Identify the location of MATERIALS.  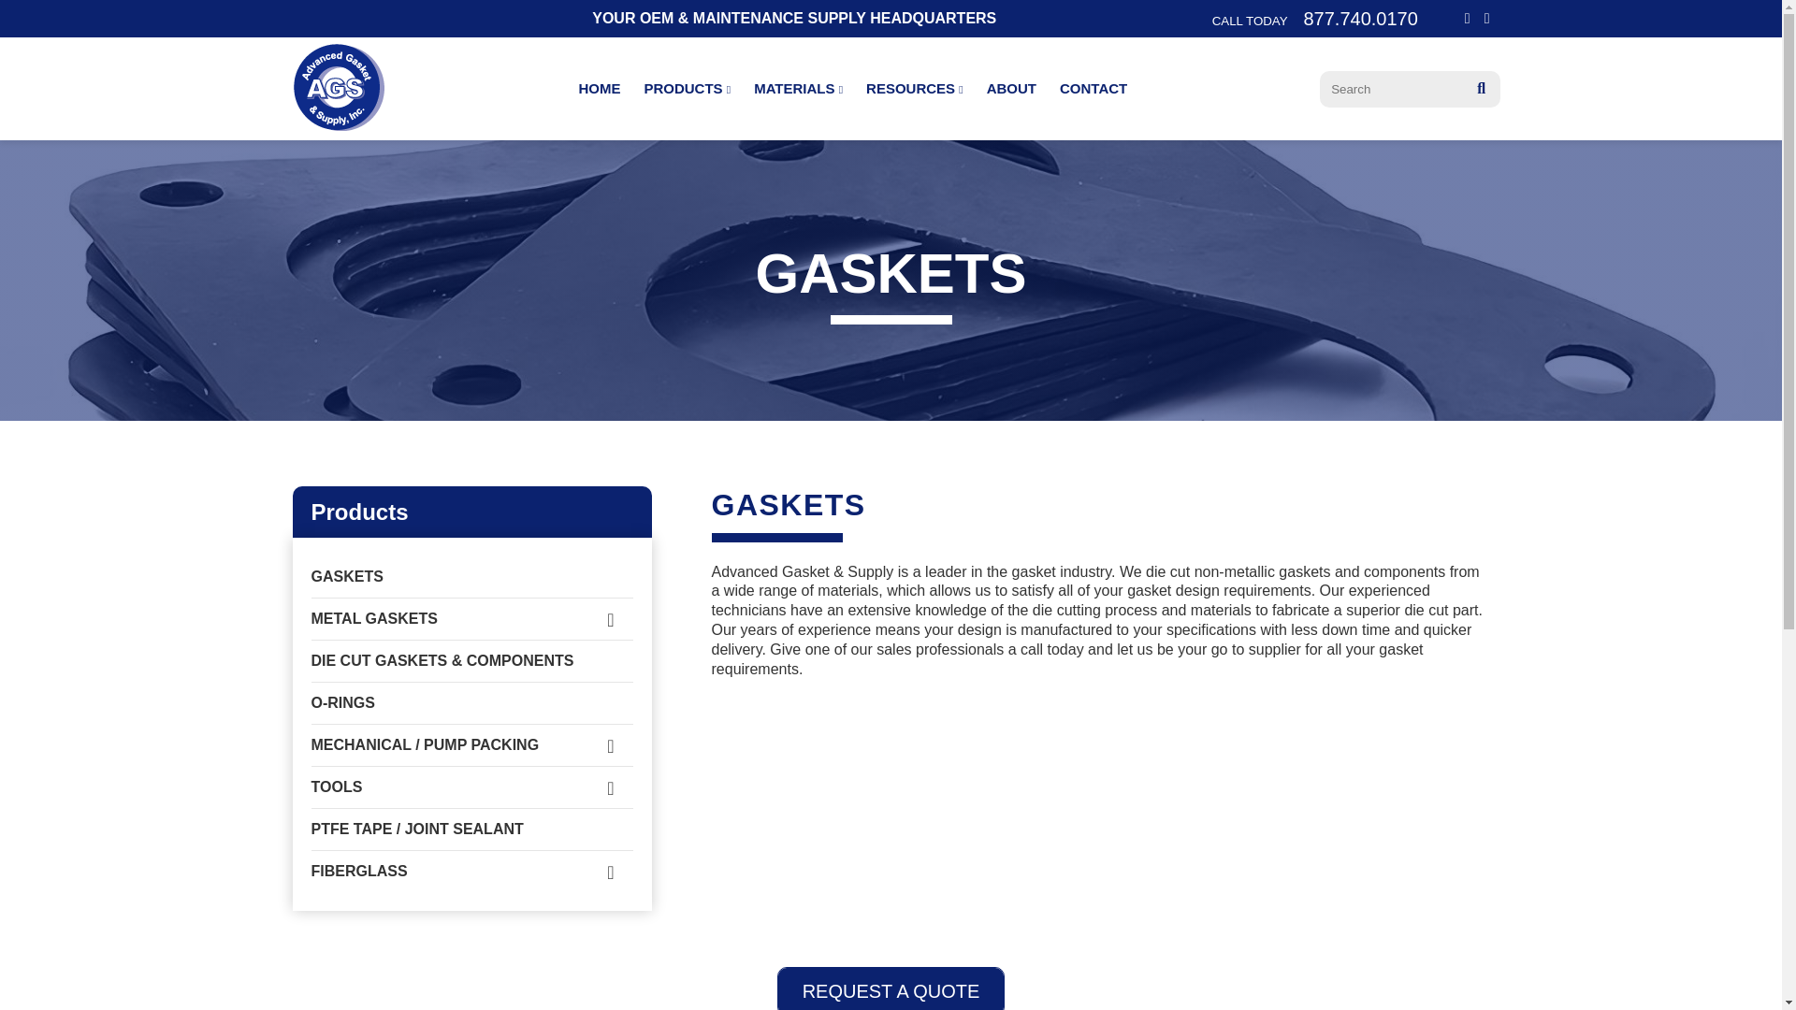
(798, 88).